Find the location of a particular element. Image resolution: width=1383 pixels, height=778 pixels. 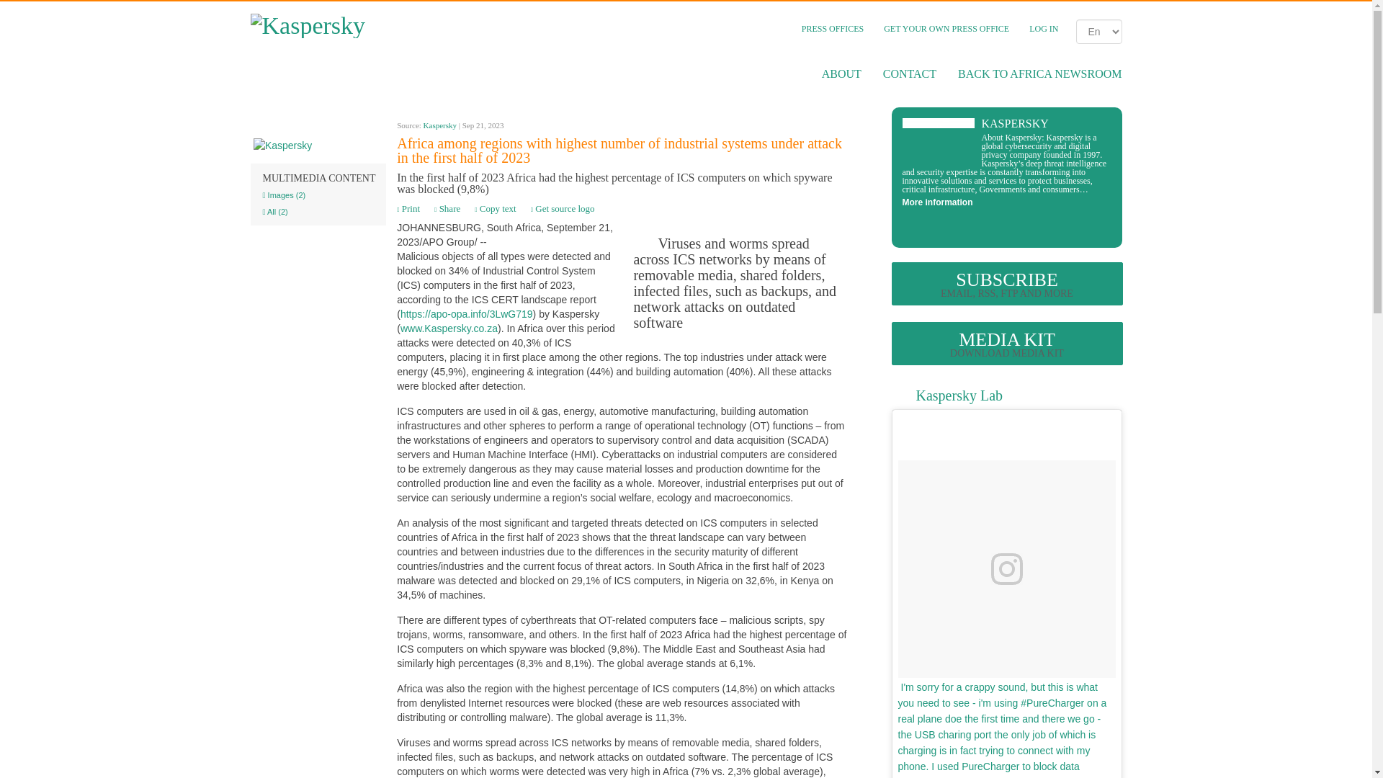

CONTACT is located at coordinates (910, 73).